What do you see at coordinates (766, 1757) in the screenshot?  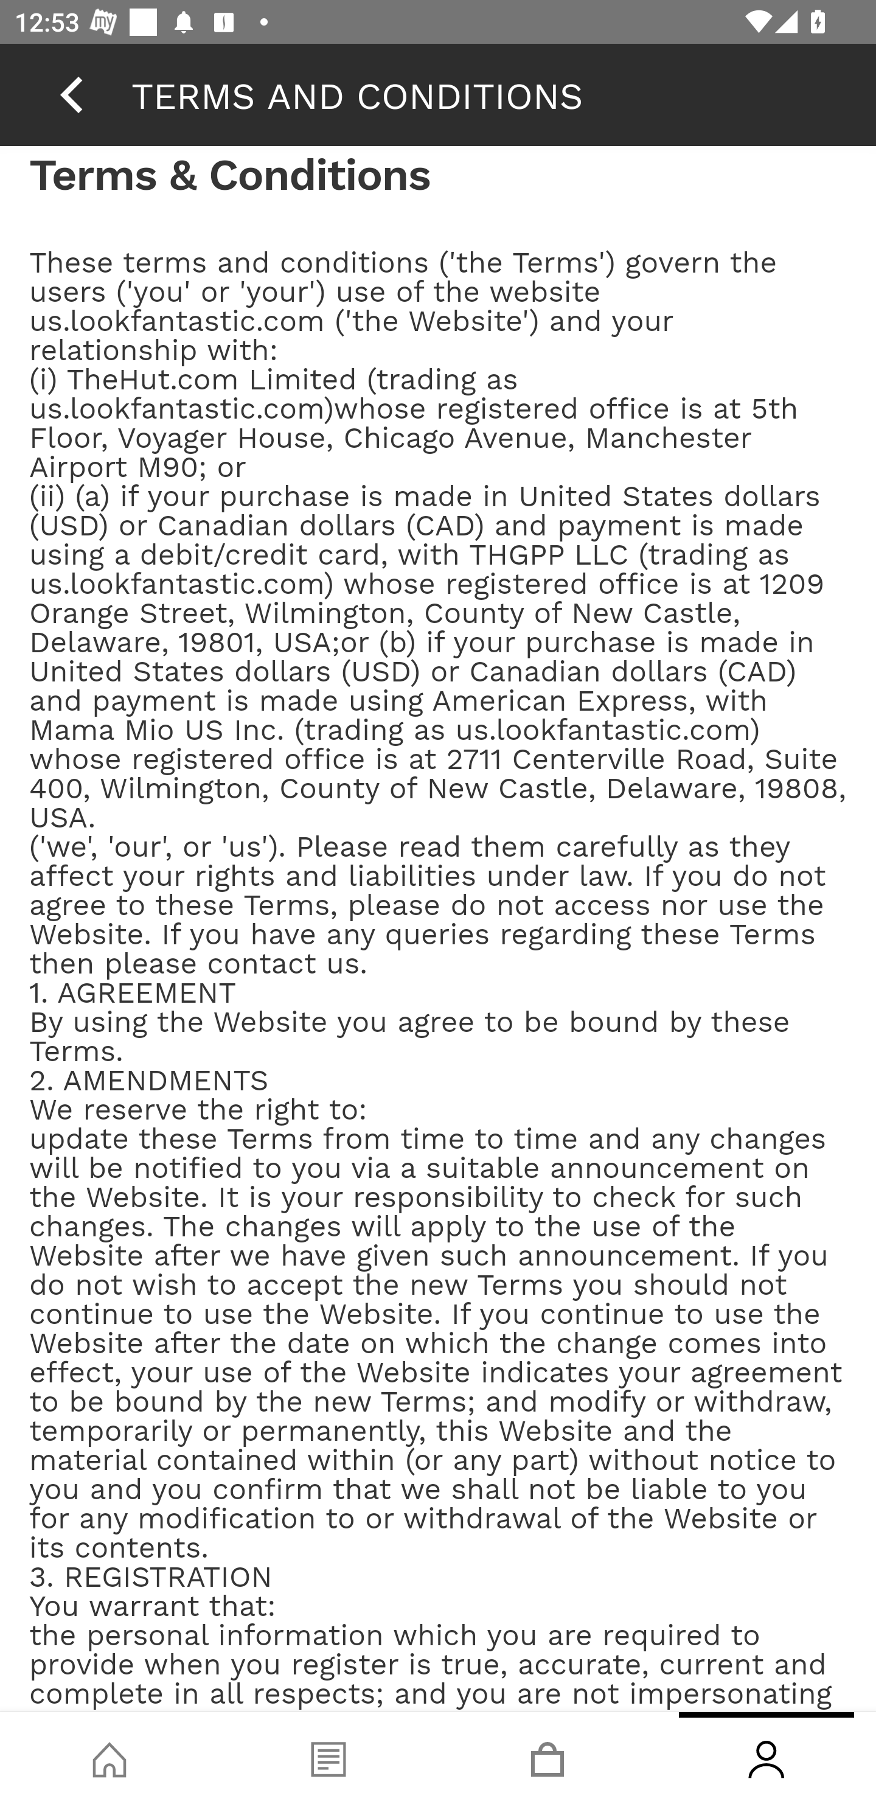 I see `Account, tab, 4 of 4` at bounding box center [766, 1757].